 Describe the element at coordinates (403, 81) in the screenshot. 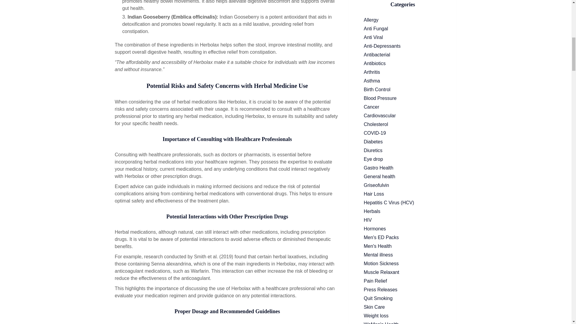

I see `Asthma` at that location.